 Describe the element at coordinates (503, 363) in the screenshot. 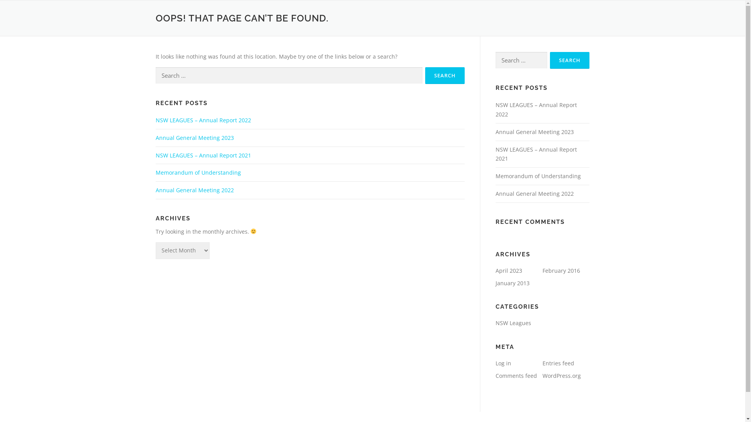

I see `Log in` at that location.